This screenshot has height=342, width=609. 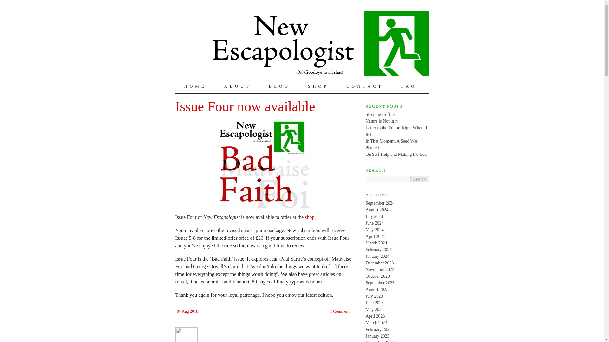 I want to click on Nature is Not in it, so click(x=381, y=120).